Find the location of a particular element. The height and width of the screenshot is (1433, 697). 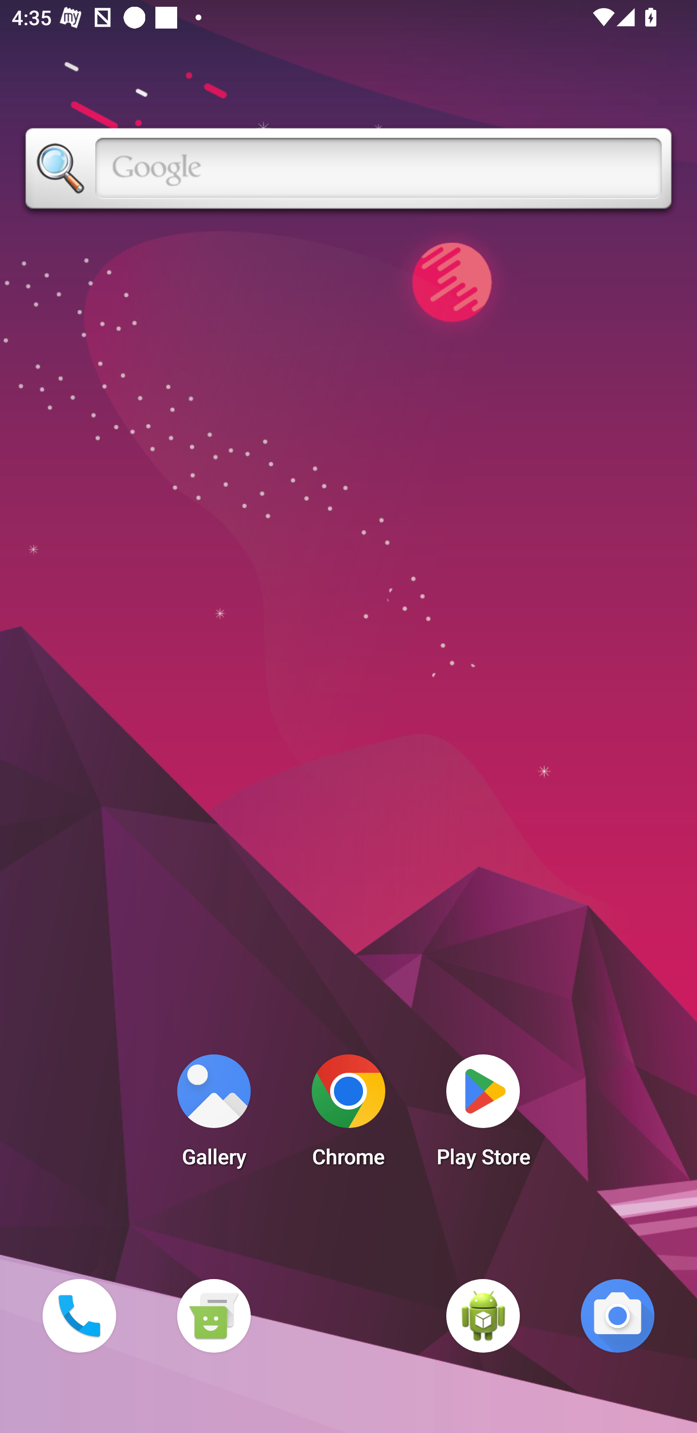

Chrome is located at coordinates (348, 1115).